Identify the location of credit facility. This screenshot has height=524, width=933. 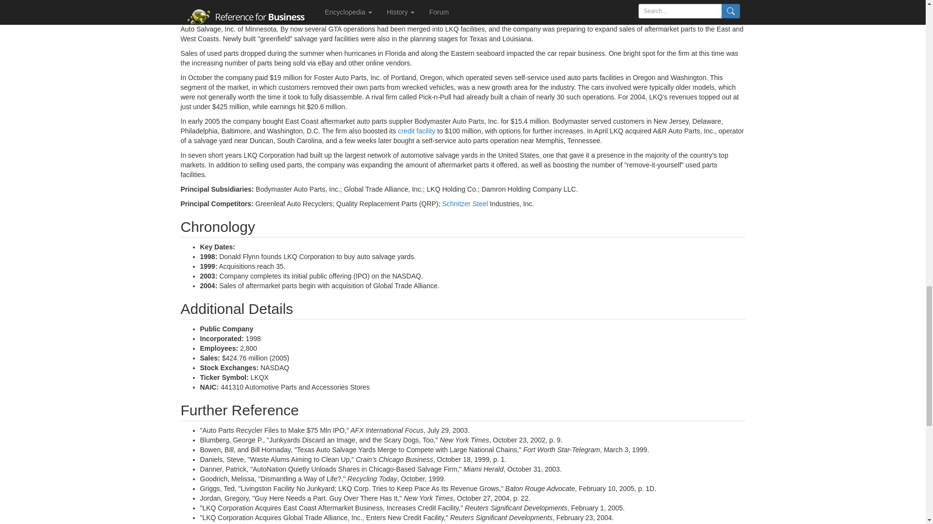
(417, 131).